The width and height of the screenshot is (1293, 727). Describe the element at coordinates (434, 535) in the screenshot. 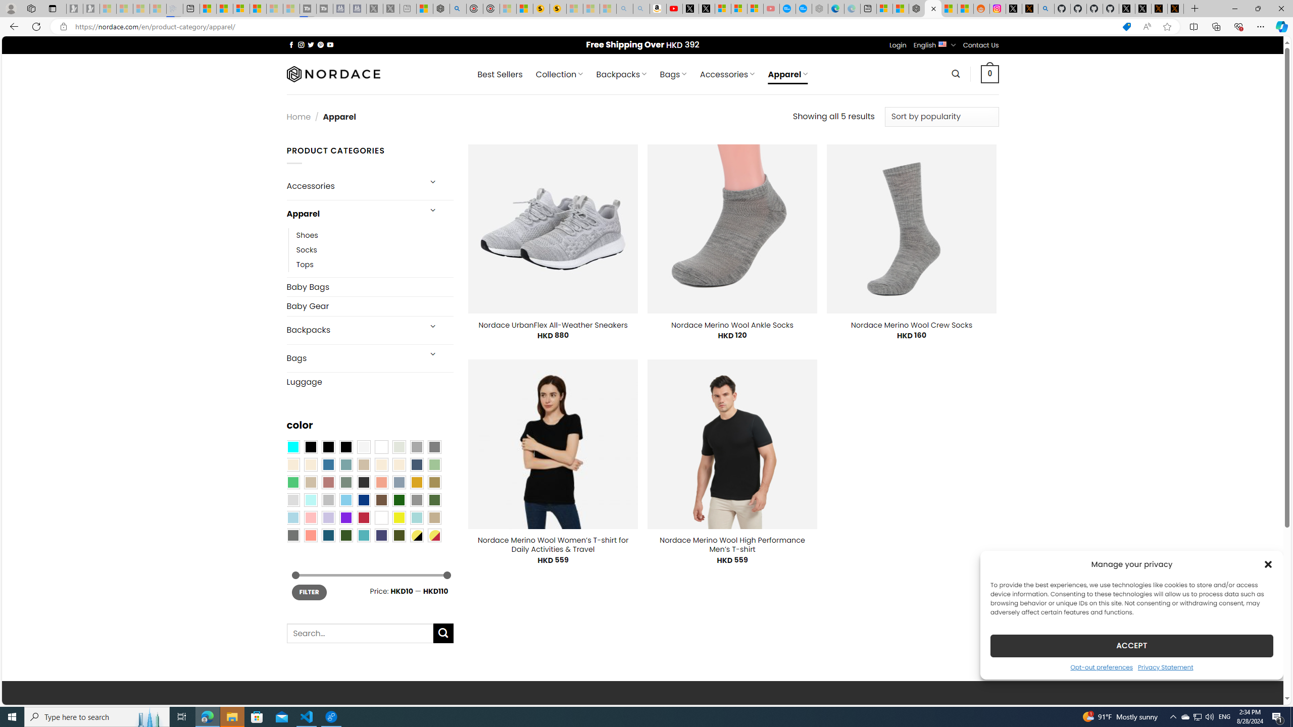

I see `Yellow-Red` at that location.